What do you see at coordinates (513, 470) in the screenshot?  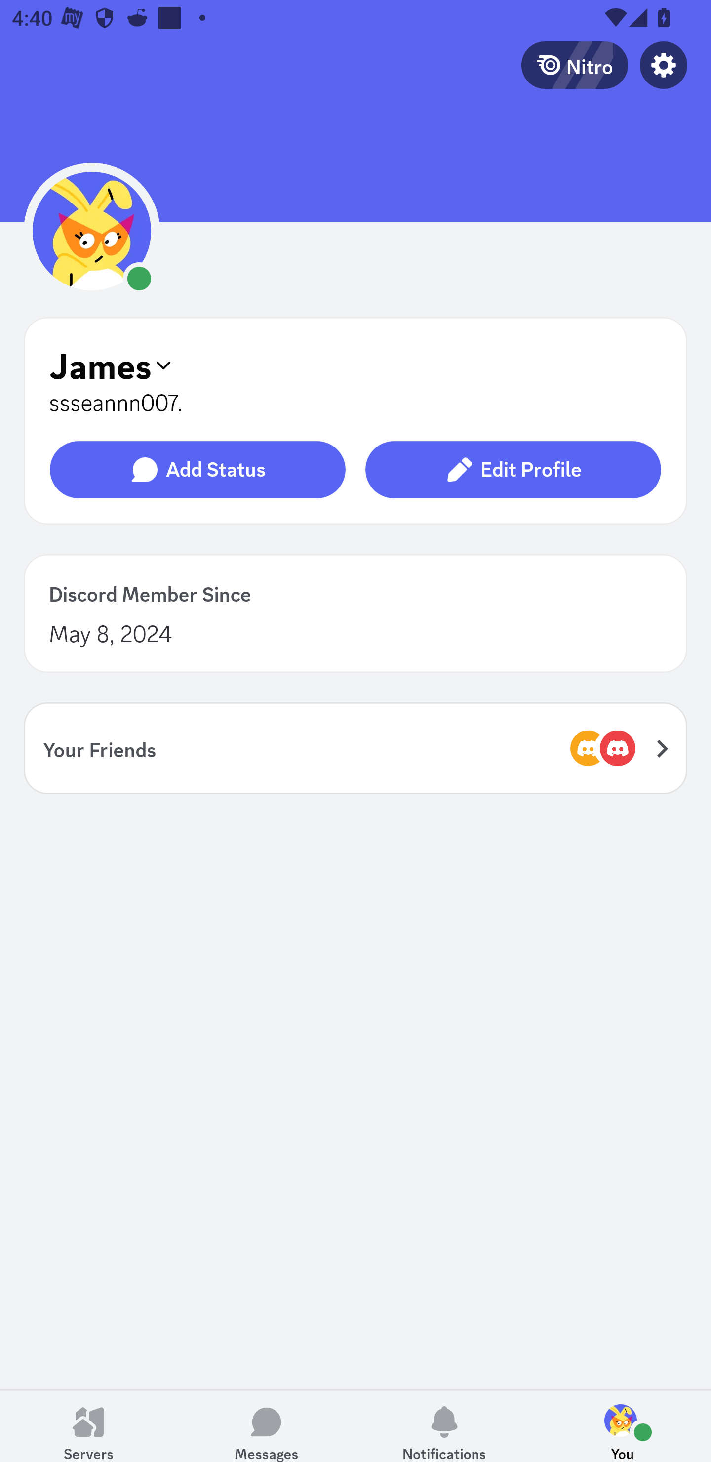 I see `Edit Profile` at bounding box center [513, 470].